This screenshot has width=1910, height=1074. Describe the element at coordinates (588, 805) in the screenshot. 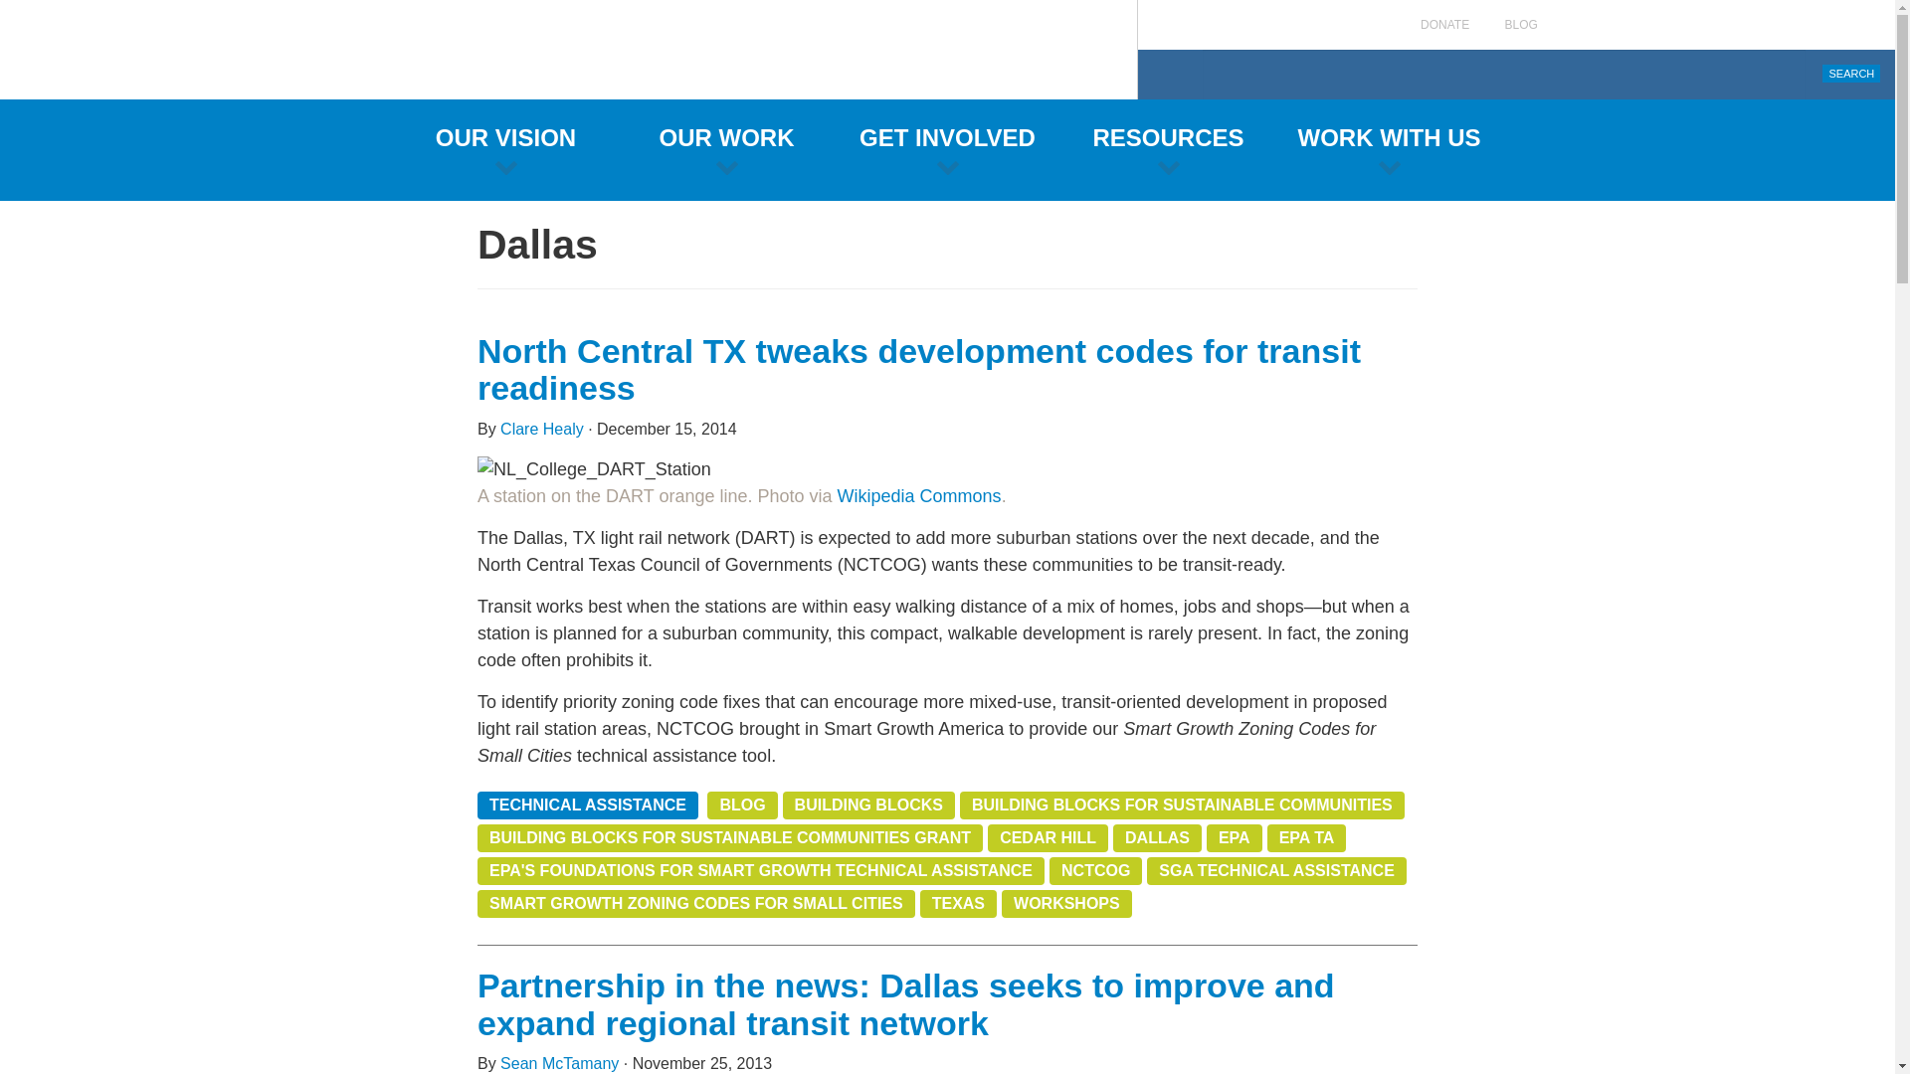

I see `TECHNICAL ASSISTANCE` at that location.